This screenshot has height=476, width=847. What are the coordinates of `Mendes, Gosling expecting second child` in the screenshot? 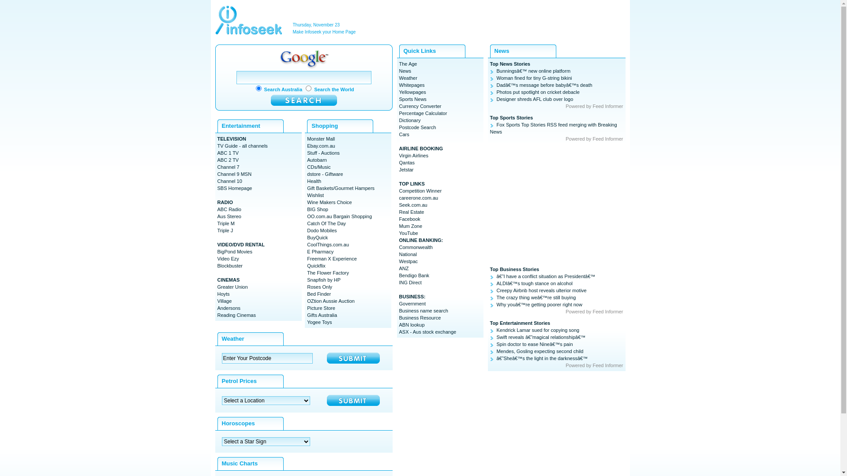 It's located at (536, 351).